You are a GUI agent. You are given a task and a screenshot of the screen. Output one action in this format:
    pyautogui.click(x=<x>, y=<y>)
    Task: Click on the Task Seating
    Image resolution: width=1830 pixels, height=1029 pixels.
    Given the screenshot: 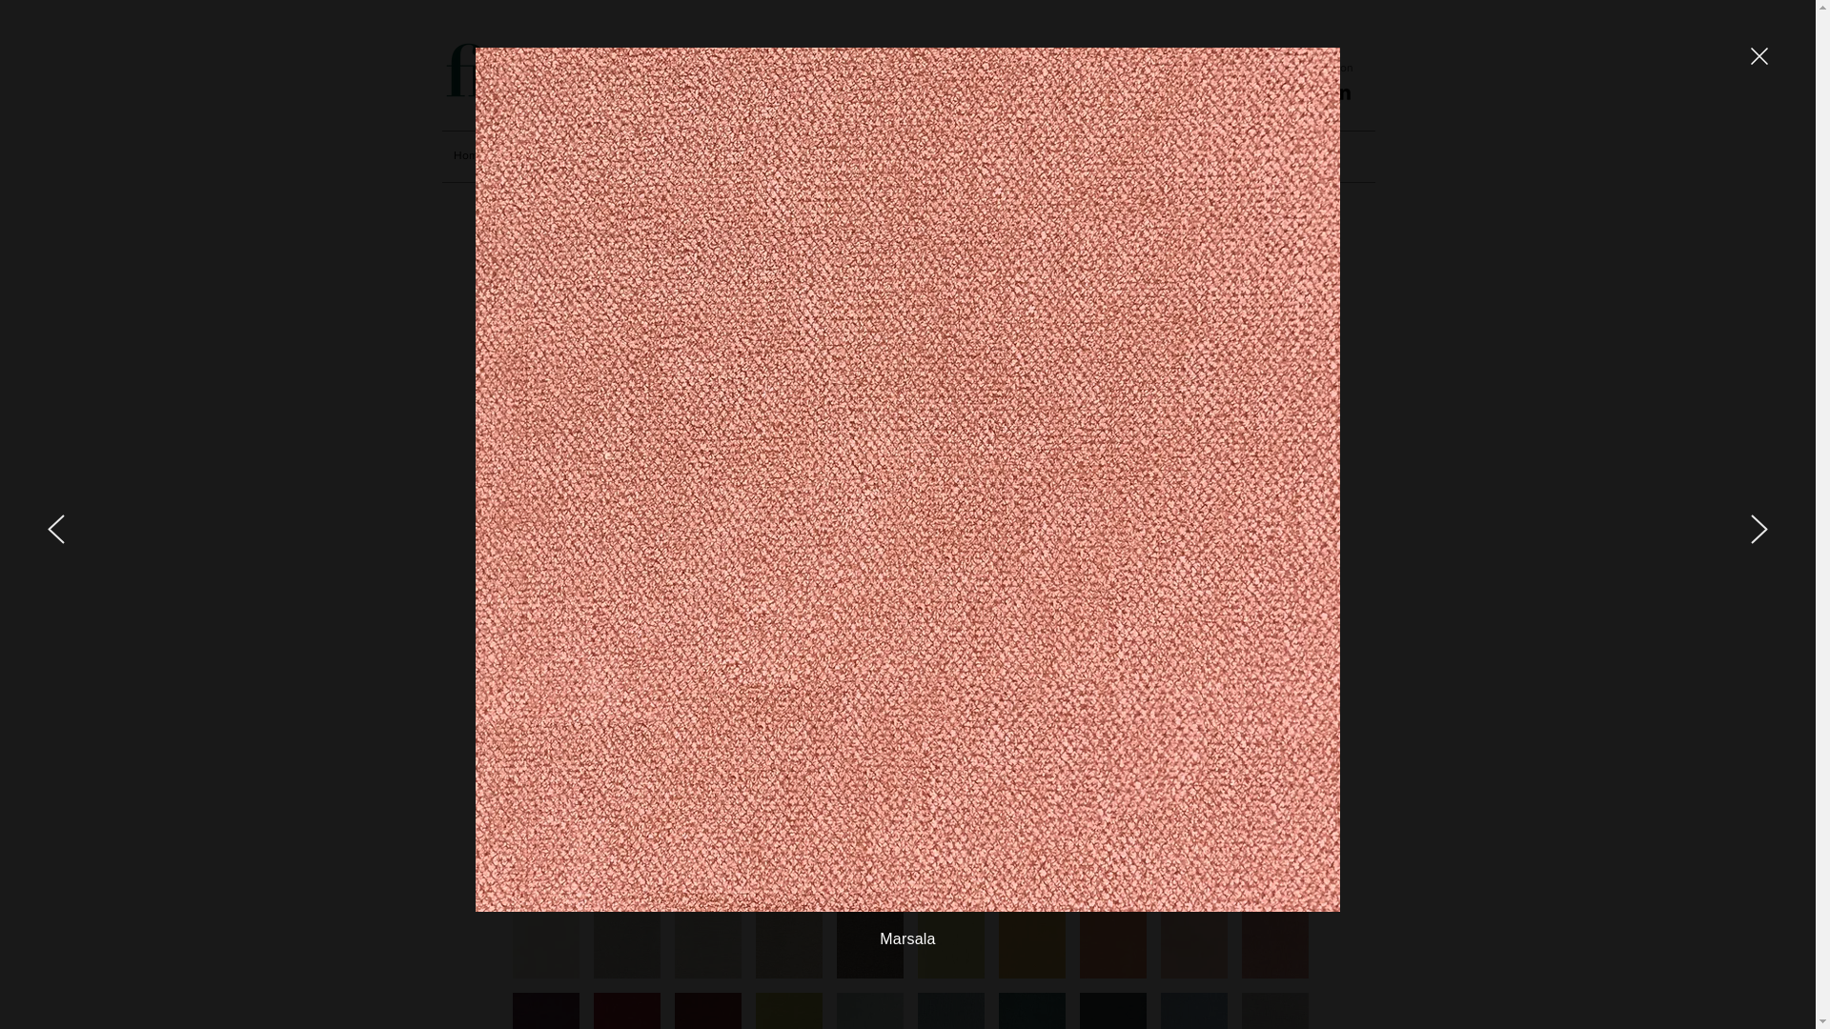 What is the action you would take?
    pyautogui.click(x=757, y=155)
    